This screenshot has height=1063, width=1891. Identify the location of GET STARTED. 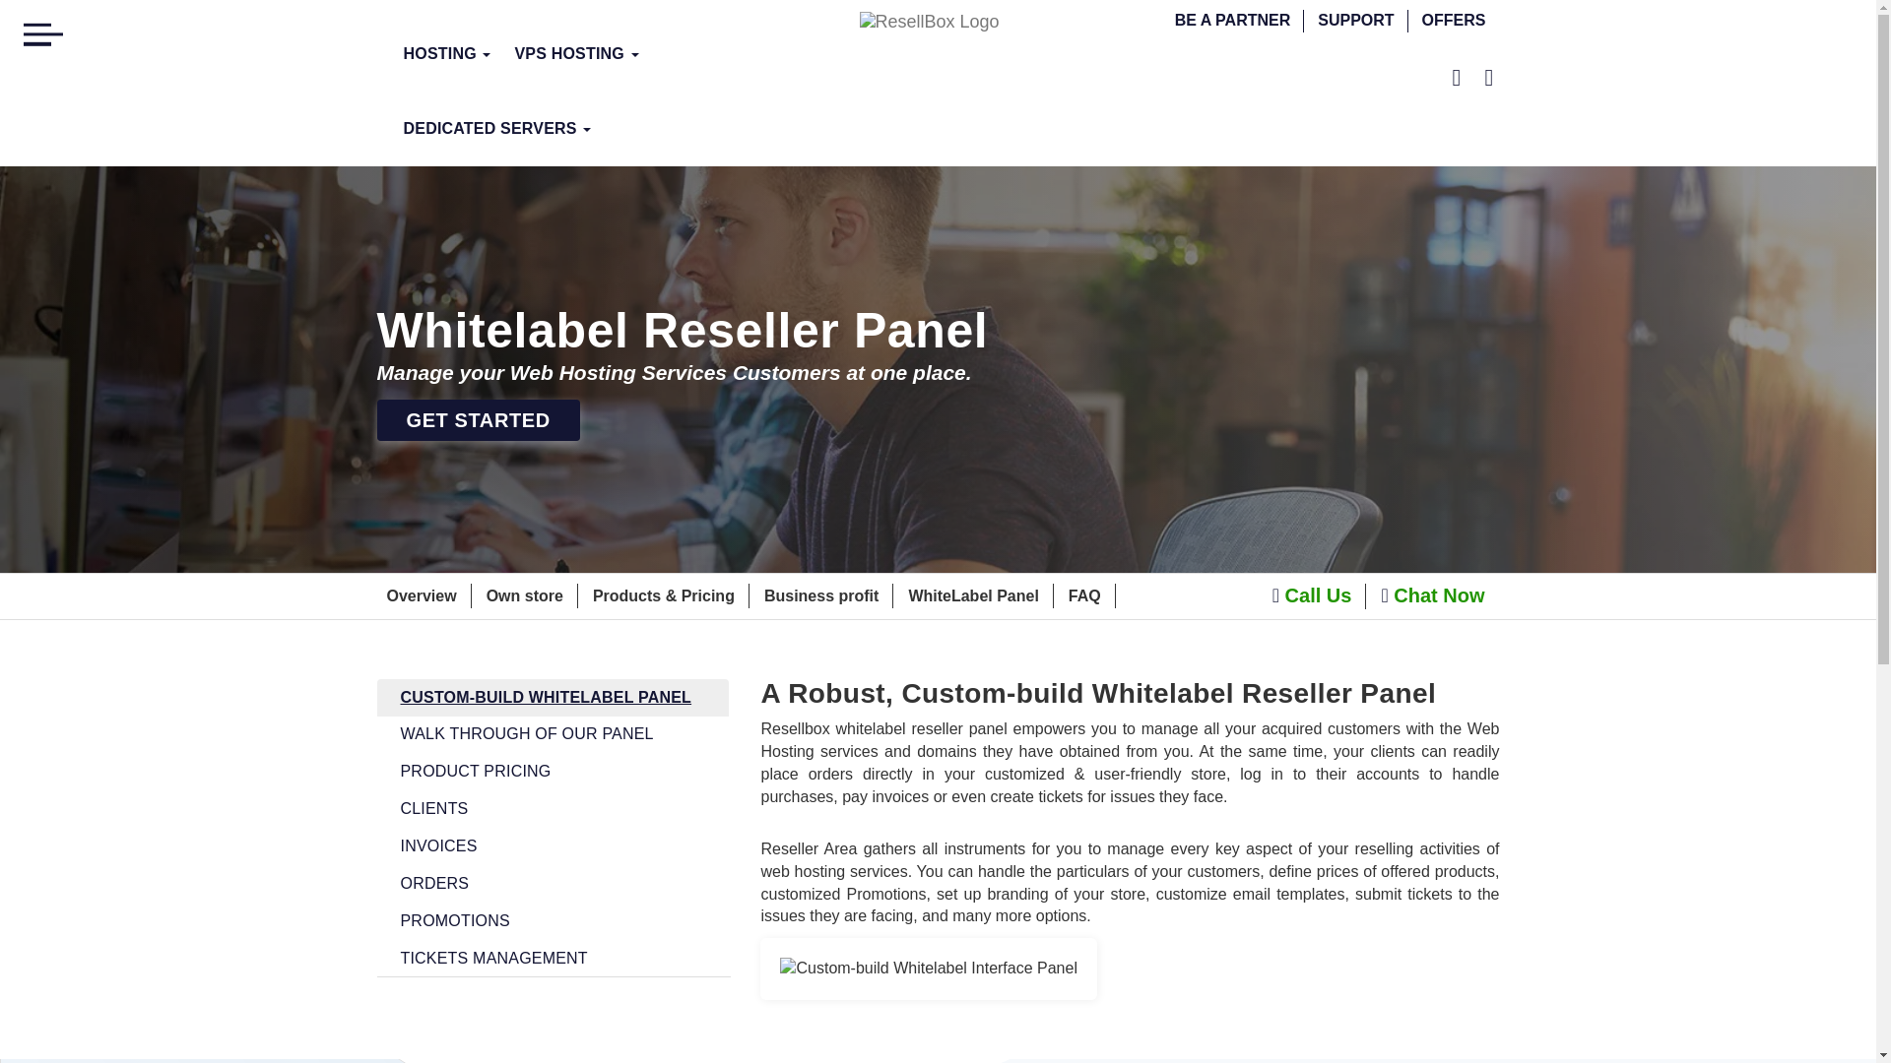
(477, 420).